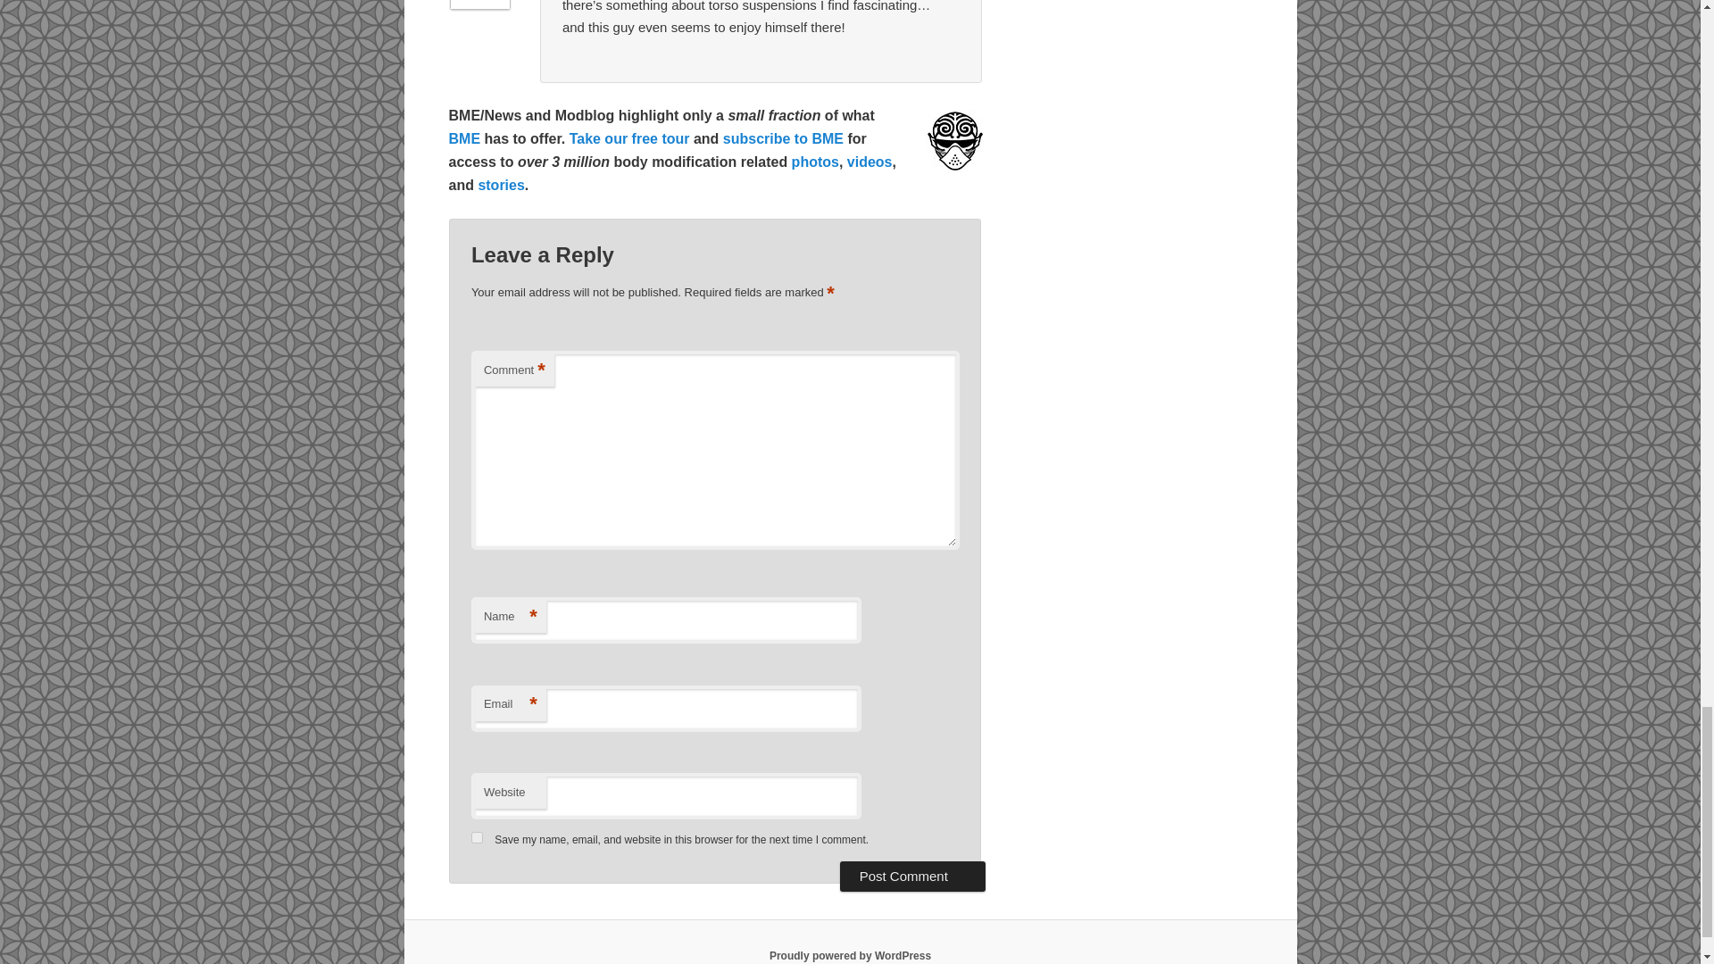 This screenshot has width=1714, height=964. I want to click on stories, so click(501, 185).